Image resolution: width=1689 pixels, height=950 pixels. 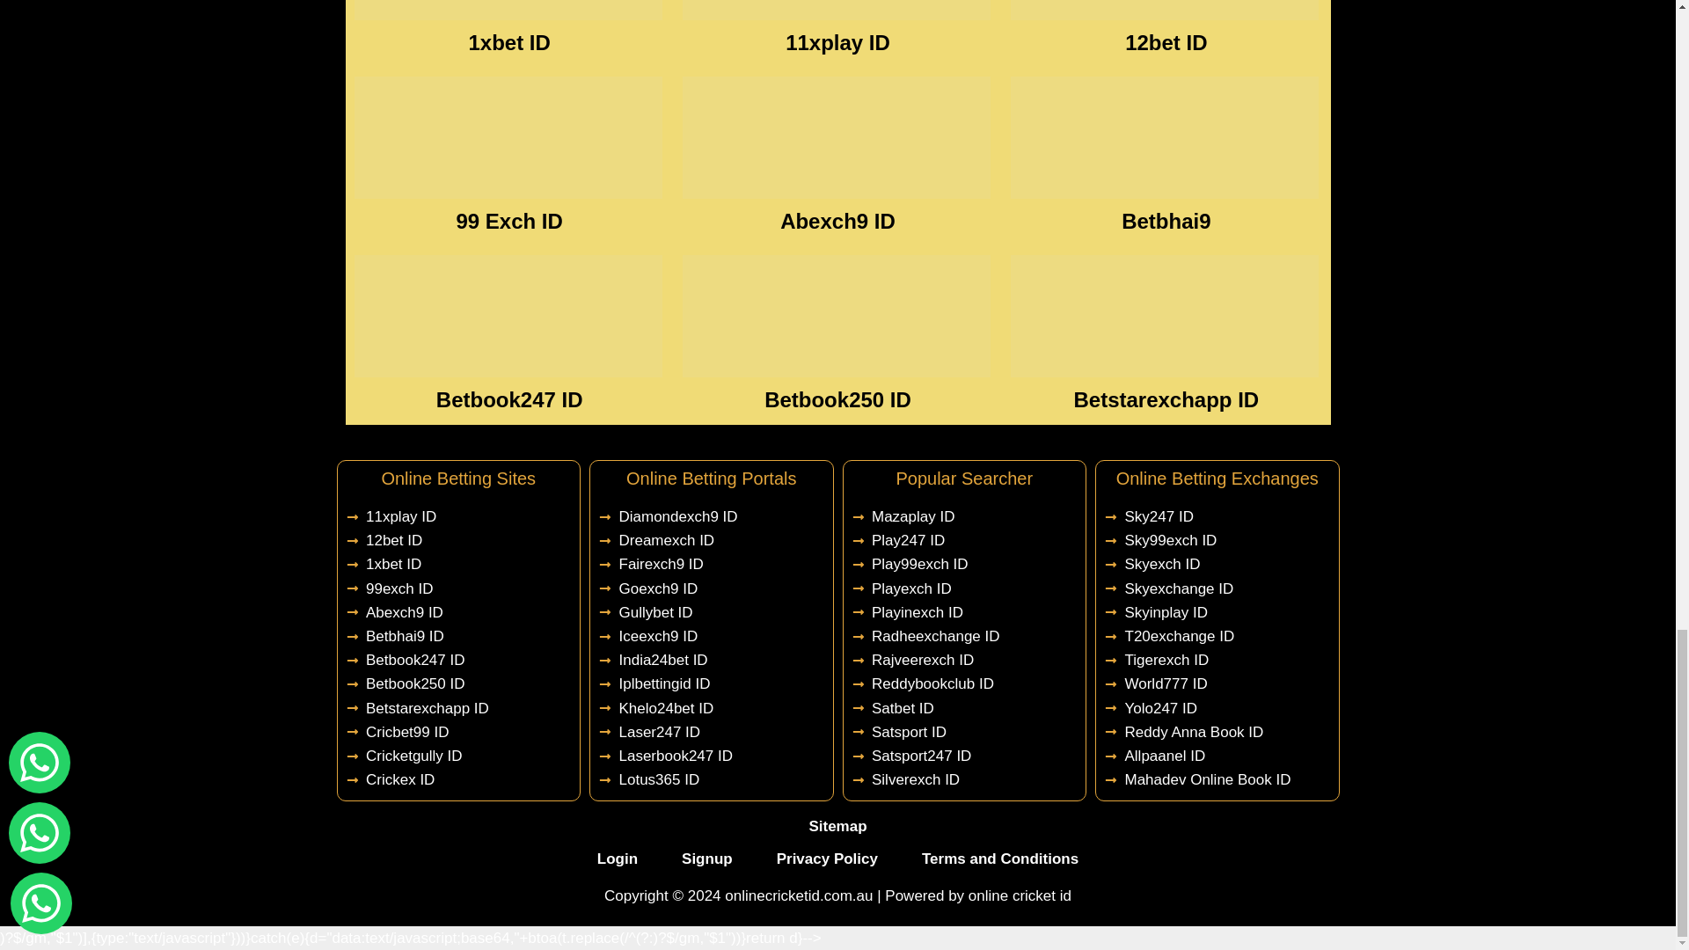 What do you see at coordinates (837, 220) in the screenshot?
I see `Abexch9 ID` at bounding box center [837, 220].